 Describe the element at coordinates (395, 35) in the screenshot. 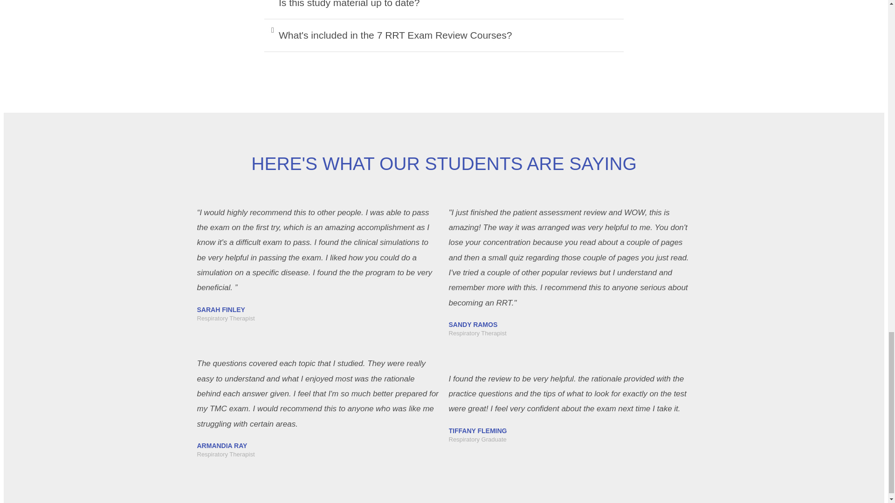

I see `What's included in the 7 RRT Exam Review Courses?` at that location.